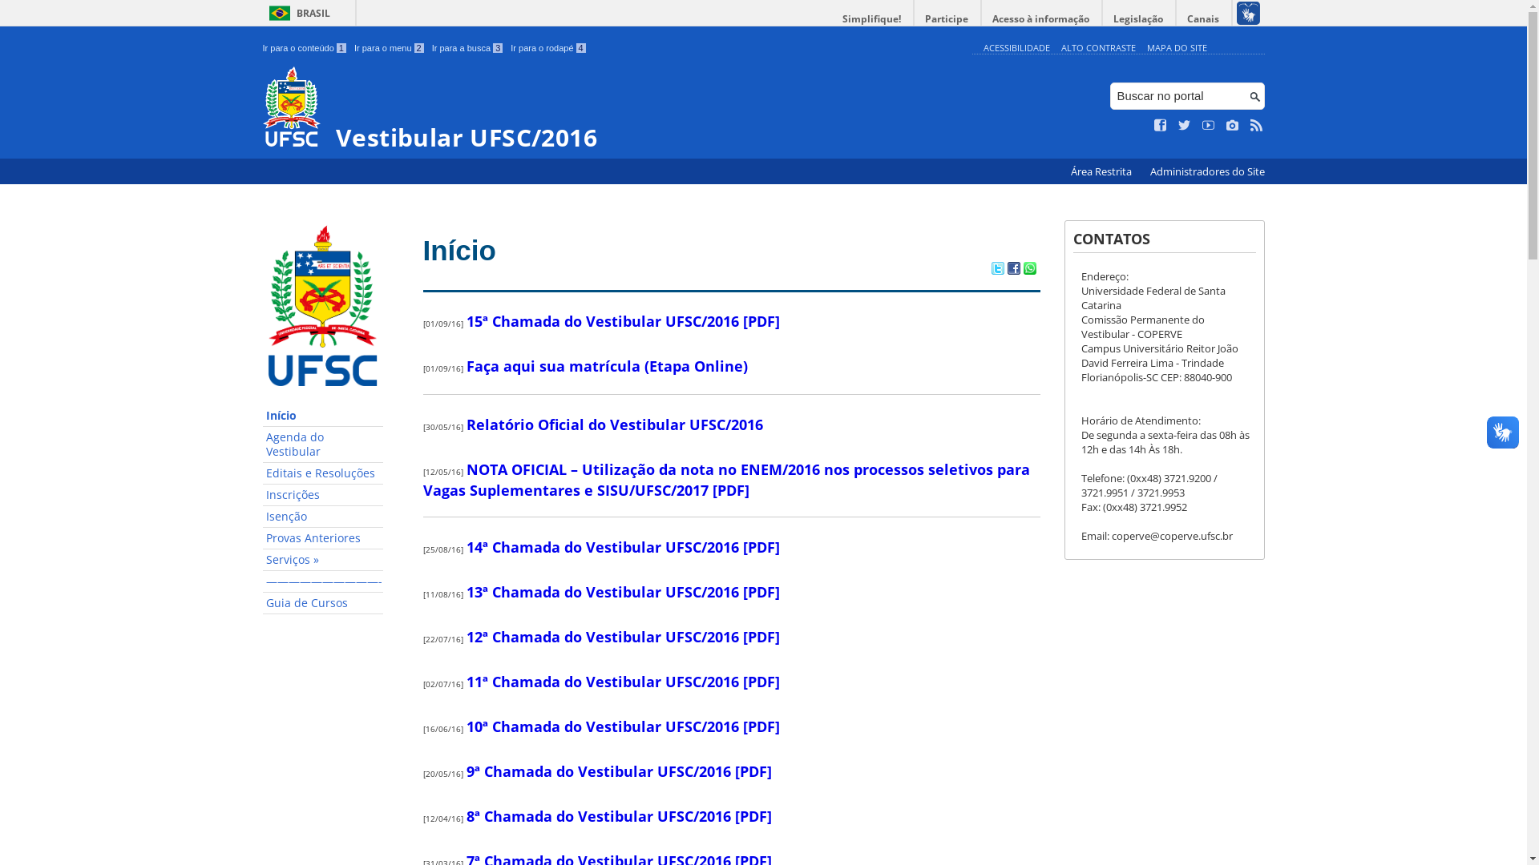  Describe the element at coordinates (323, 538) in the screenshot. I see `Provas Anteriores` at that location.